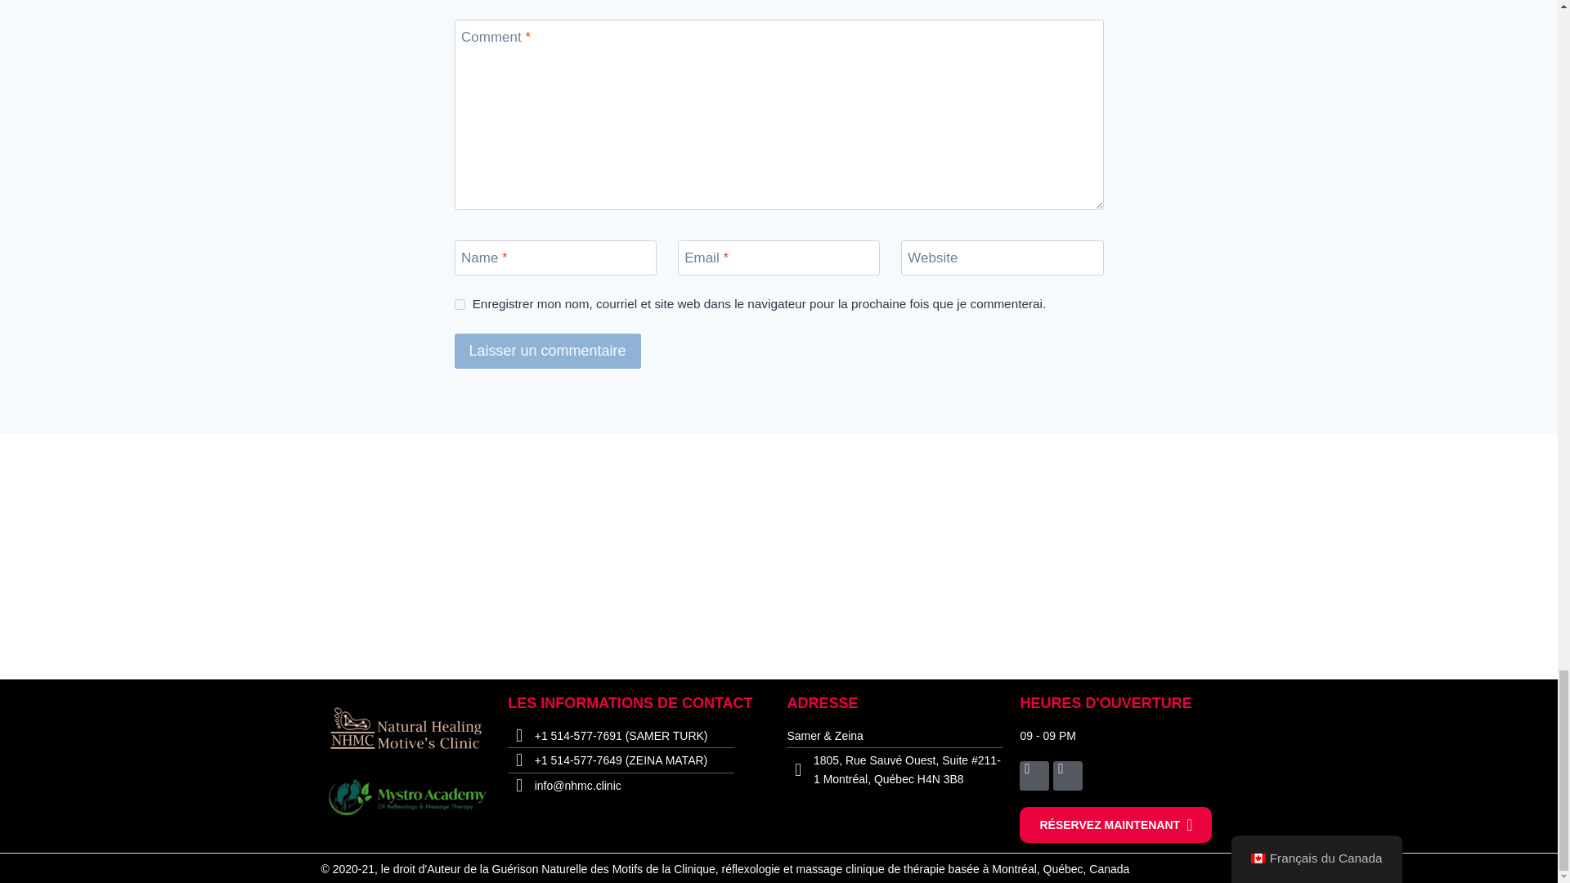 The image size is (1570, 883). I want to click on Laisser un commentaire, so click(548, 352).